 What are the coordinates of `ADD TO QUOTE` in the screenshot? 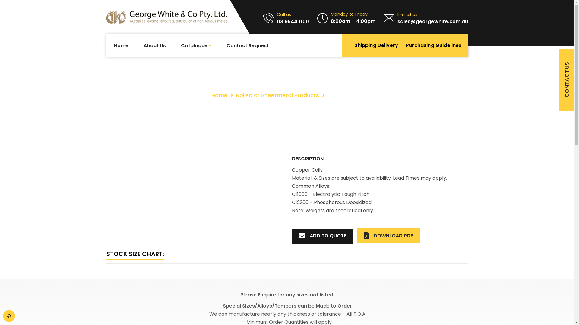 It's located at (322, 236).